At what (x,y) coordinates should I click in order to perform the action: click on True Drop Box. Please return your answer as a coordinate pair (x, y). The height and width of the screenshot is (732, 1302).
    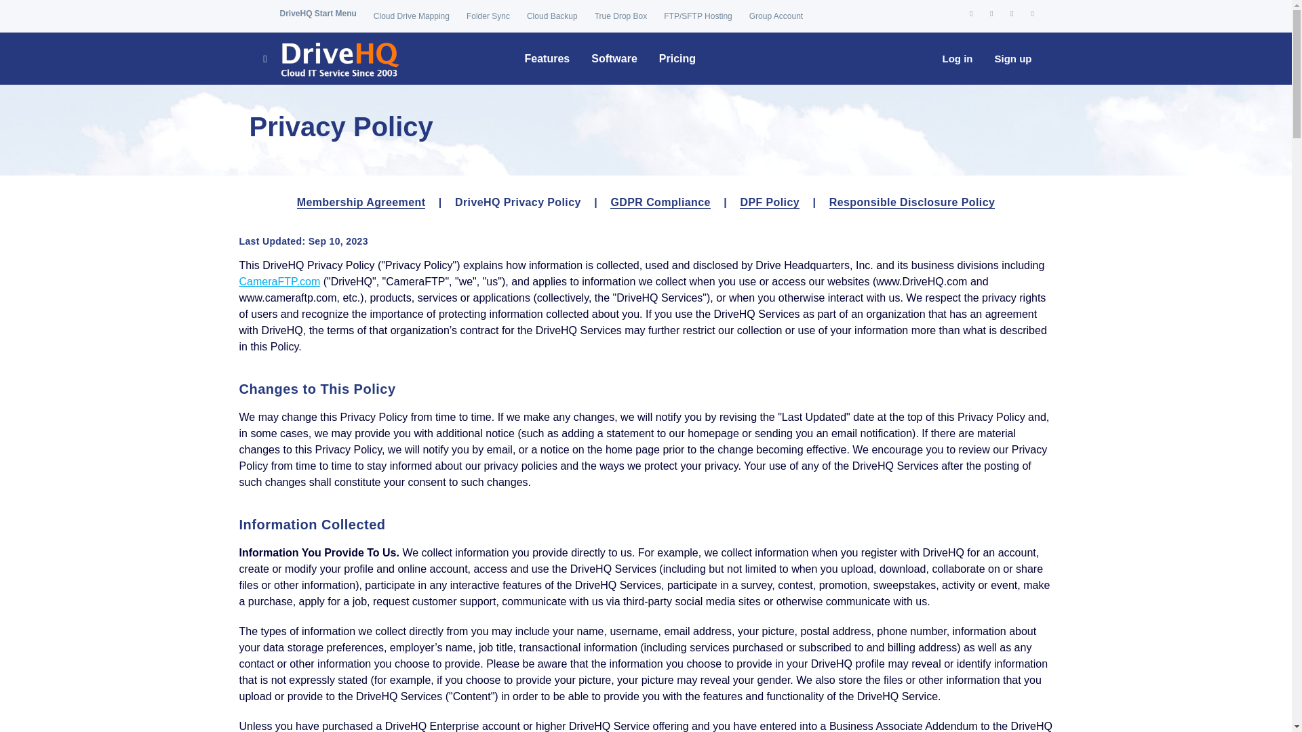
    Looking at the image, I should click on (621, 16).